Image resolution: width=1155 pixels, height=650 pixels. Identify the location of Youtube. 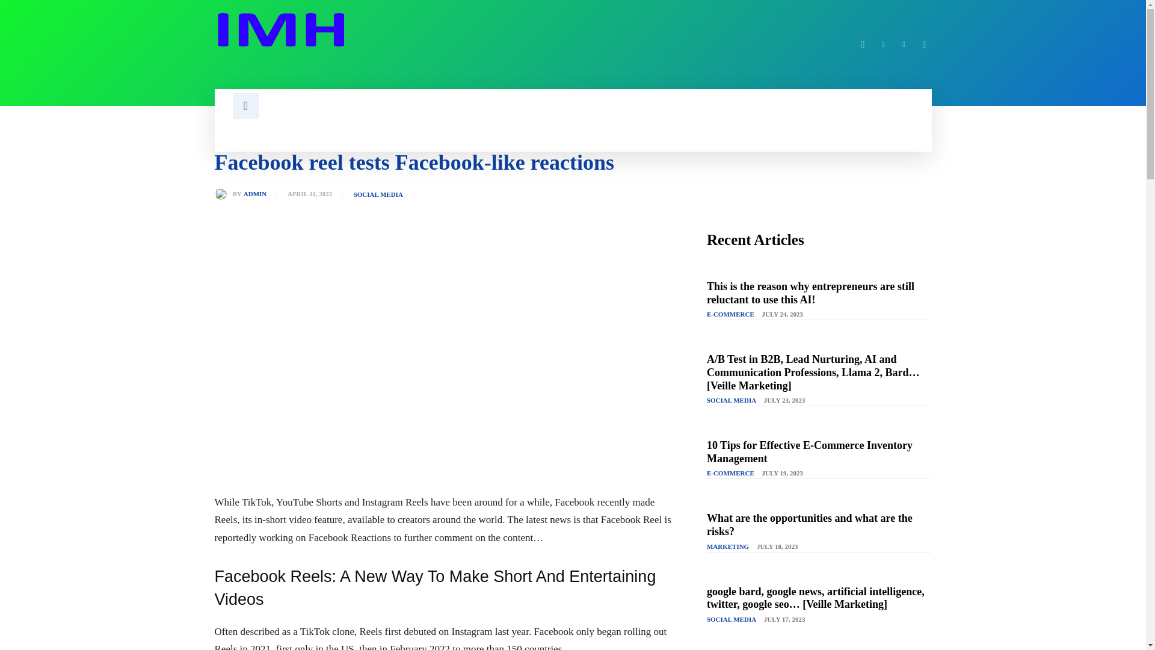
(924, 45).